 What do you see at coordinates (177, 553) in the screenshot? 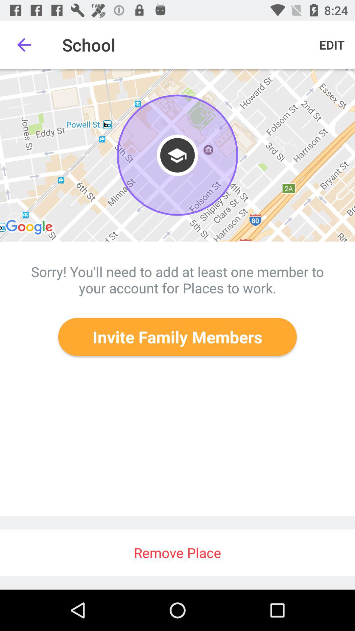
I see `choose remove place icon` at bounding box center [177, 553].